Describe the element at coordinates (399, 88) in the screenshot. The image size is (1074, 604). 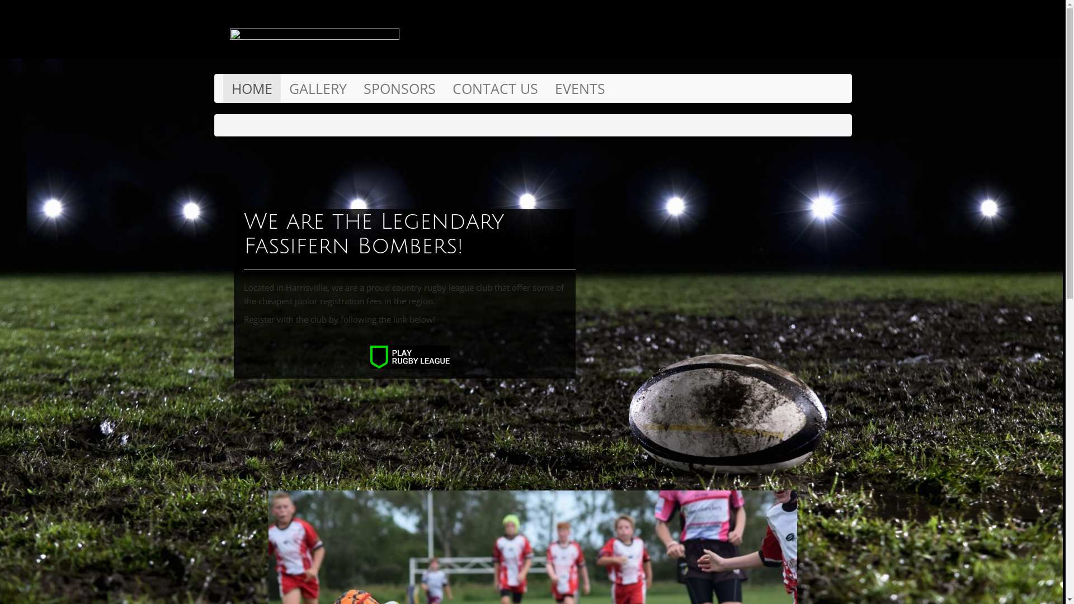
I see `SPONSORS` at that location.